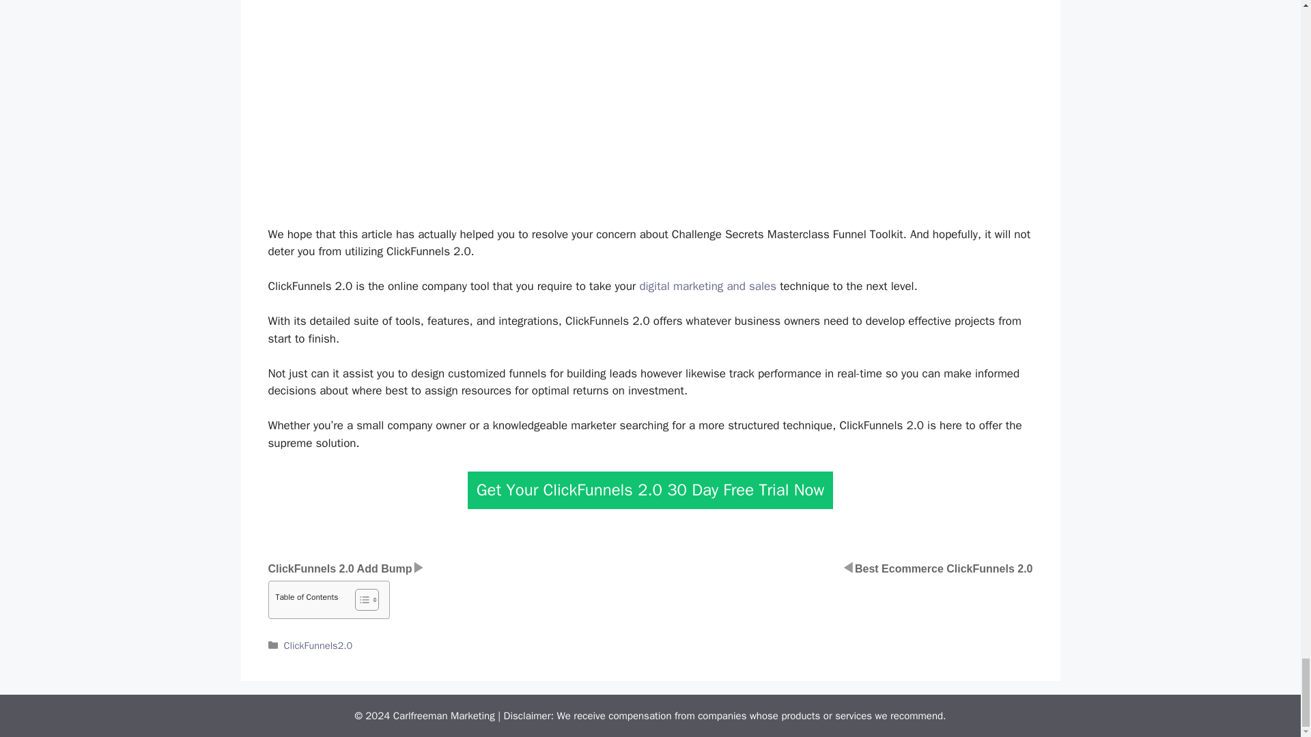 The image size is (1311, 737). What do you see at coordinates (339, 569) in the screenshot?
I see `ClickFunnels 2.0 Add Bump` at bounding box center [339, 569].